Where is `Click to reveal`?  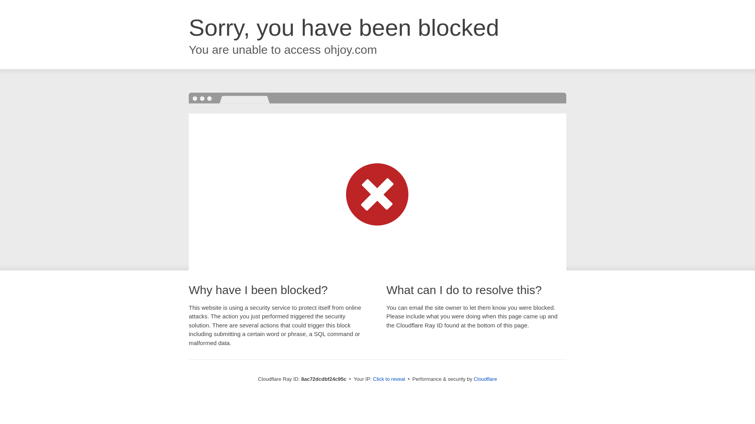
Click to reveal is located at coordinates (389, 379).